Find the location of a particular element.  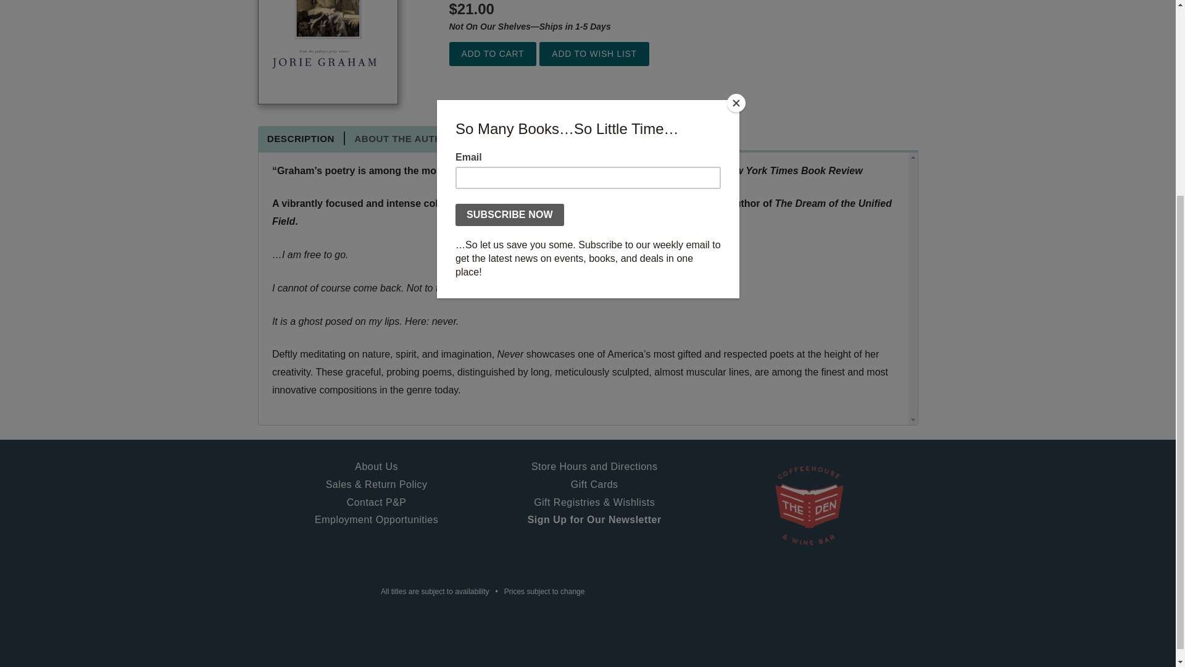

Add to Wish List is located at coordinates (594, 54).